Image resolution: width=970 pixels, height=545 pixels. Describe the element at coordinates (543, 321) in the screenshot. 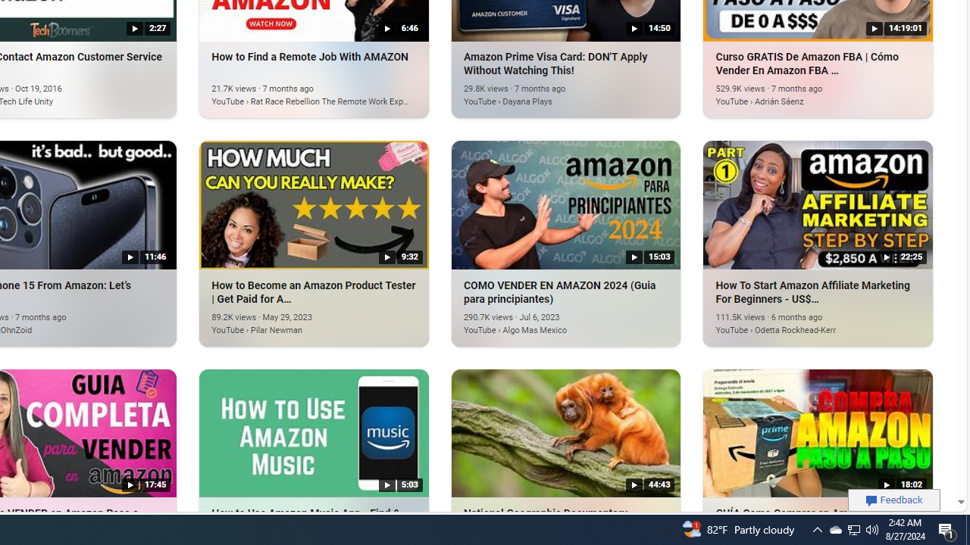

I see `COMO VENDER EN AMAZON 2024 (Guia para principiantes)` at that location.